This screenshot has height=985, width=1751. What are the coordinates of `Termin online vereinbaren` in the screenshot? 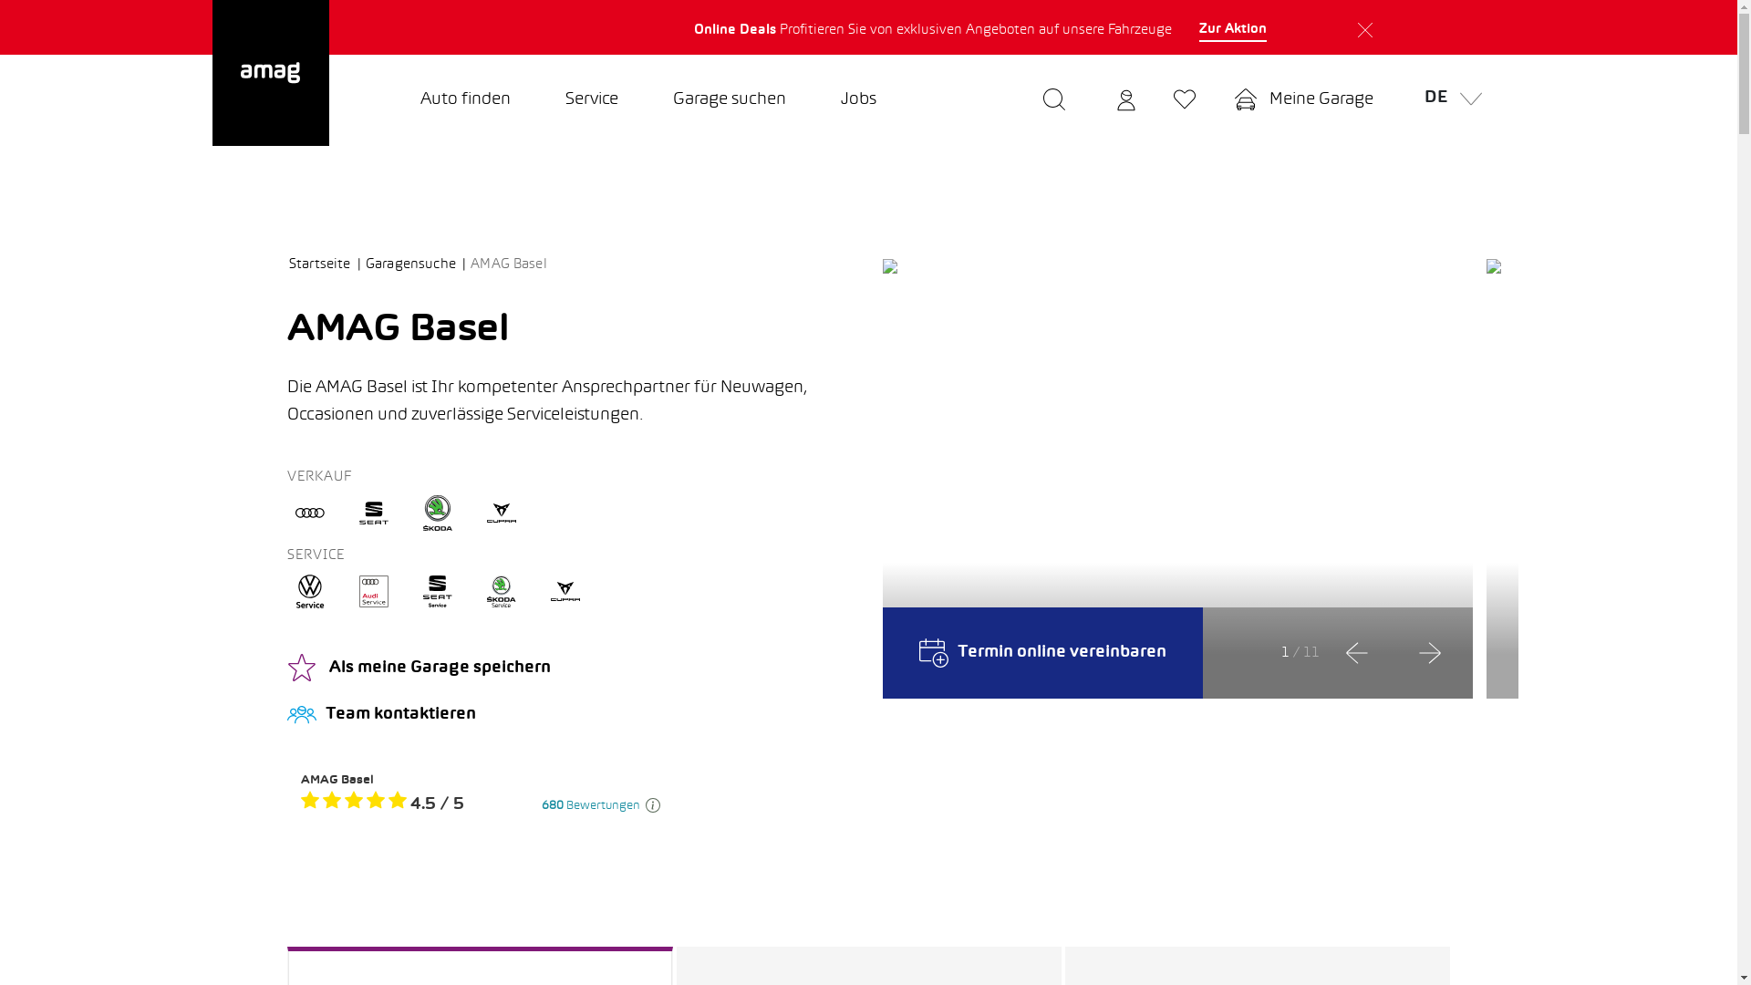 It's located at (1043, 653).